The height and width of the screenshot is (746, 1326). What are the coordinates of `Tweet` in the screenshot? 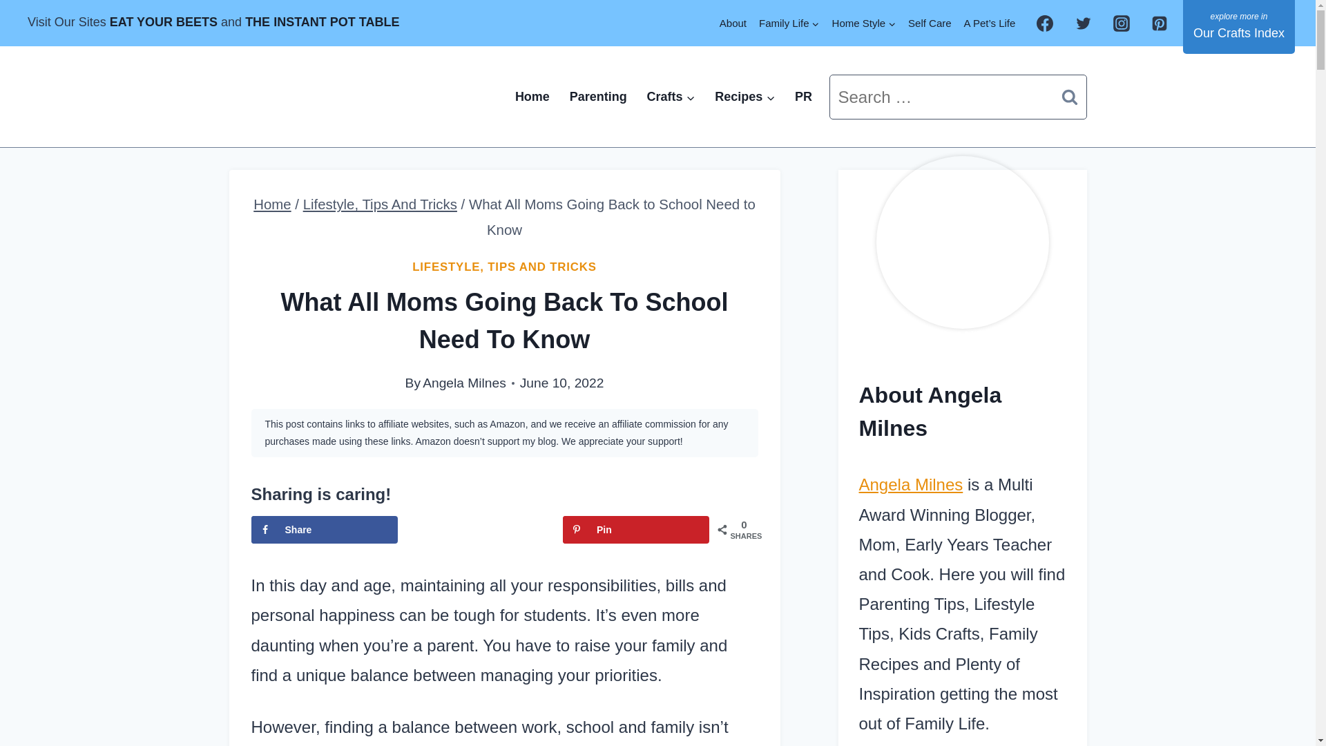 It's located at (479, 530).